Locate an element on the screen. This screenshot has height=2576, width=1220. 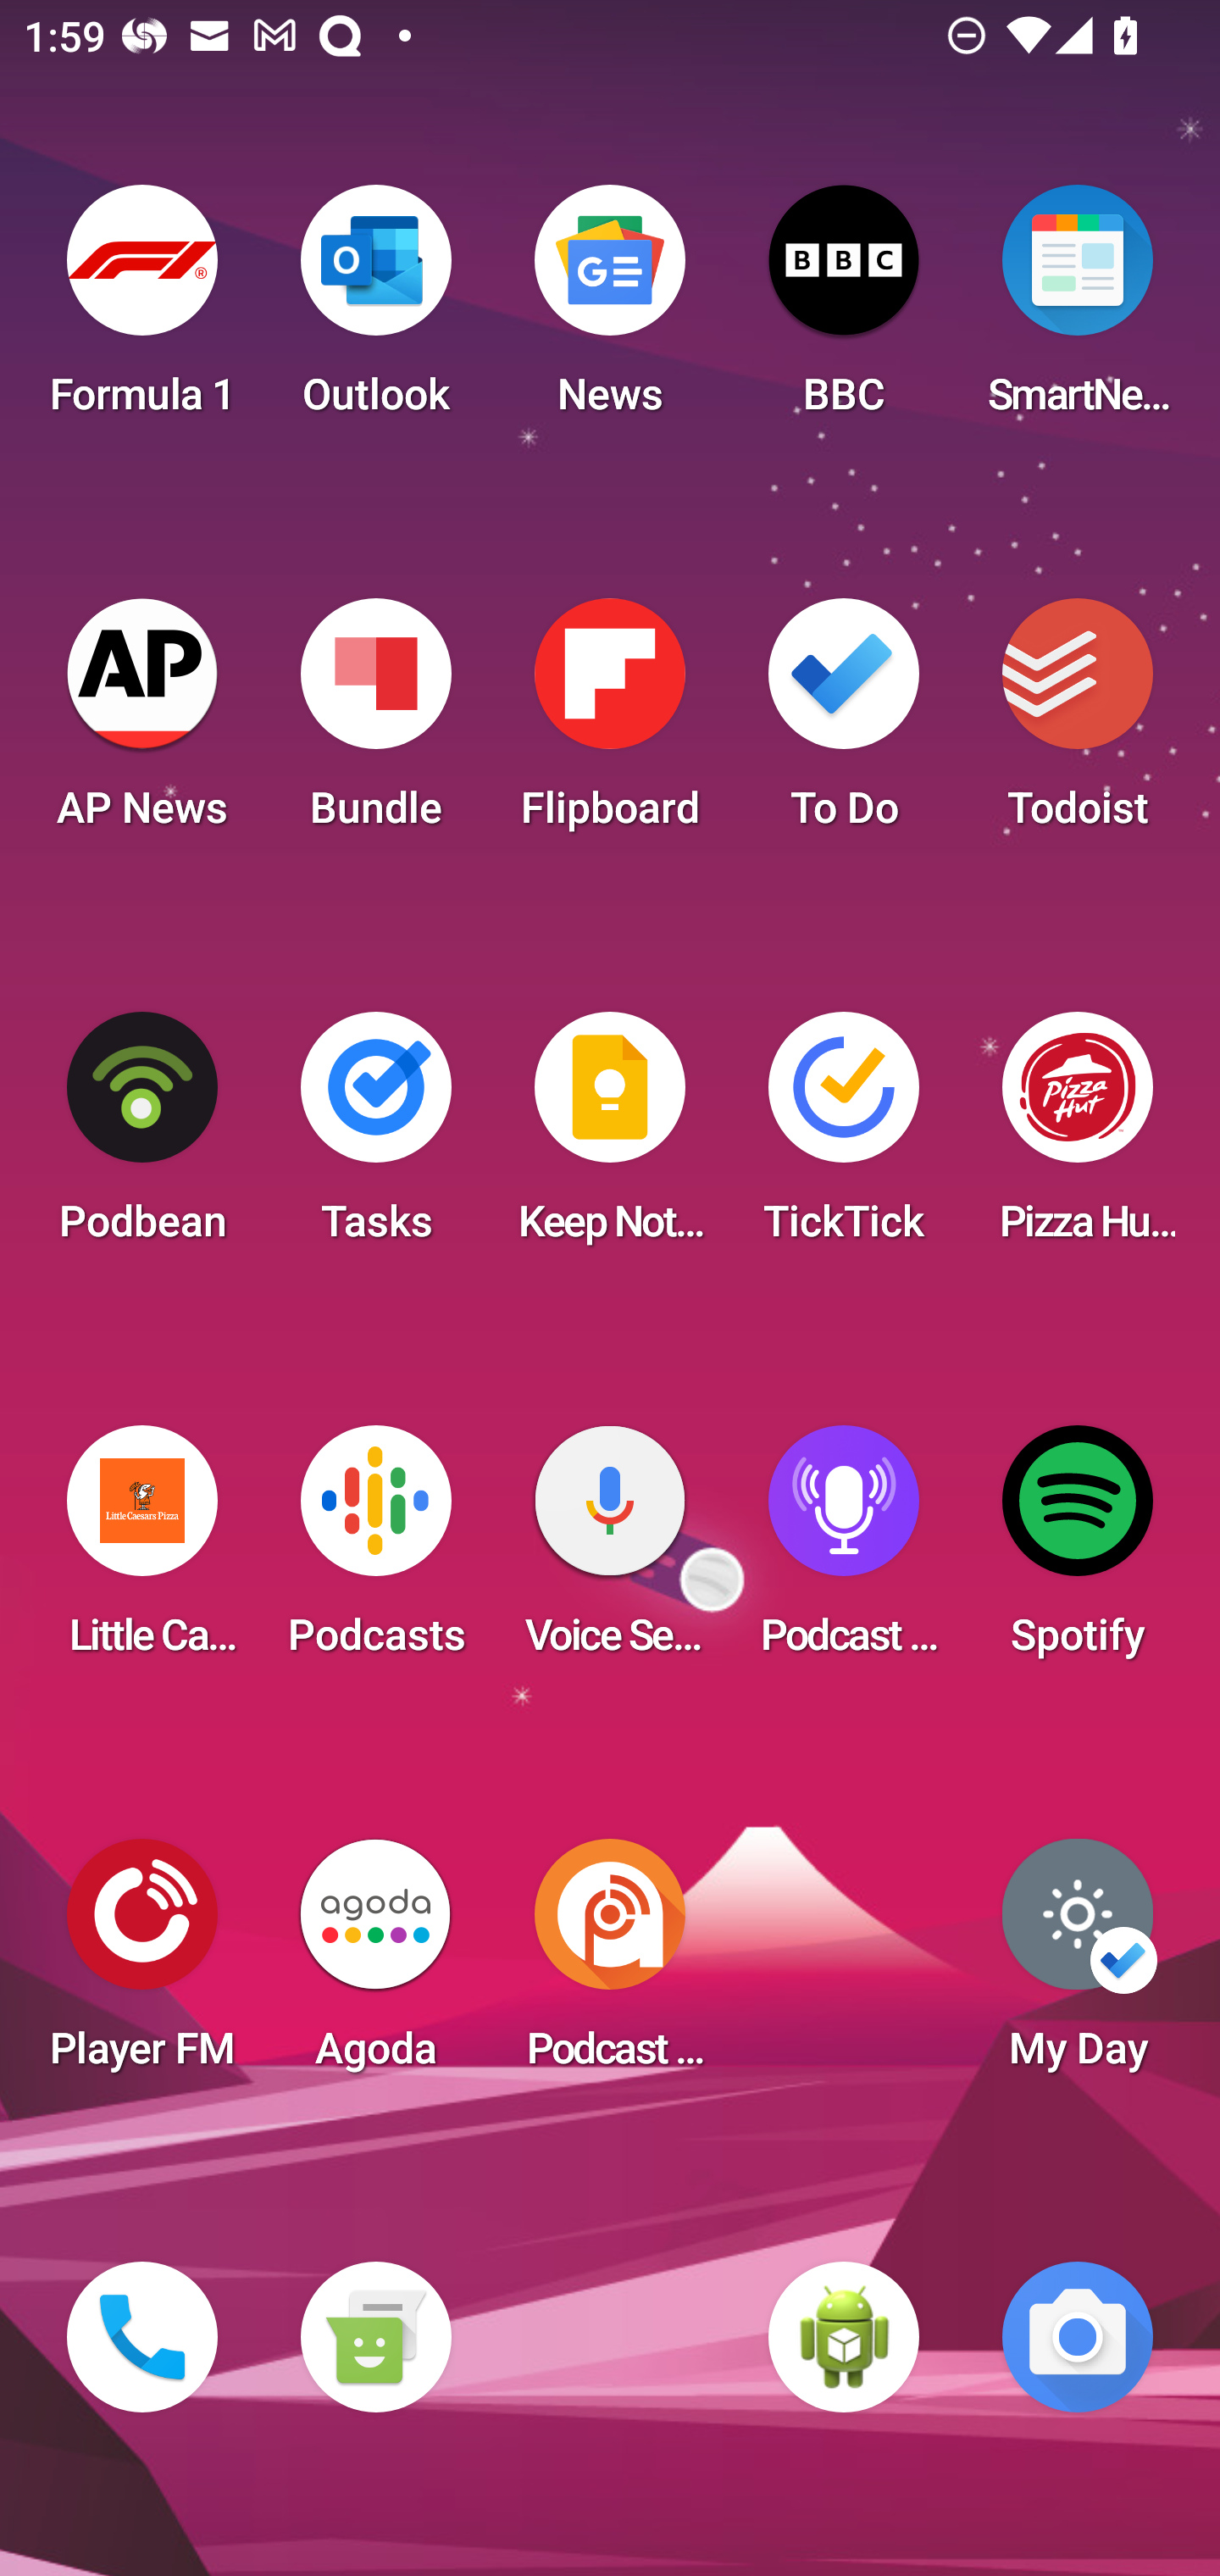
TickTick is located at coordinates (844, 1137).